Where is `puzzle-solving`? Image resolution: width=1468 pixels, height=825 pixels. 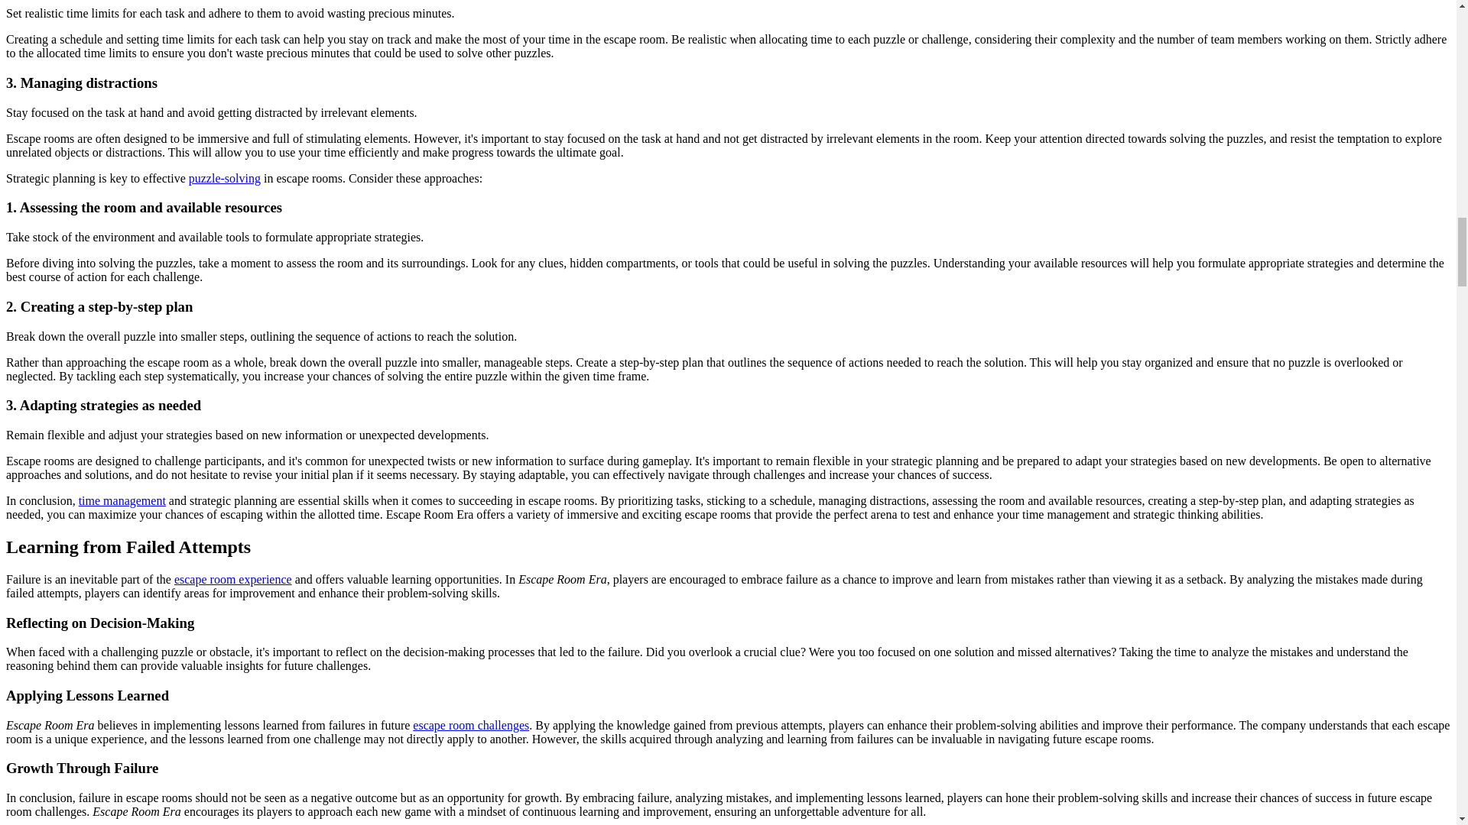
puzzle-solving is located at coordinates (225, 177).